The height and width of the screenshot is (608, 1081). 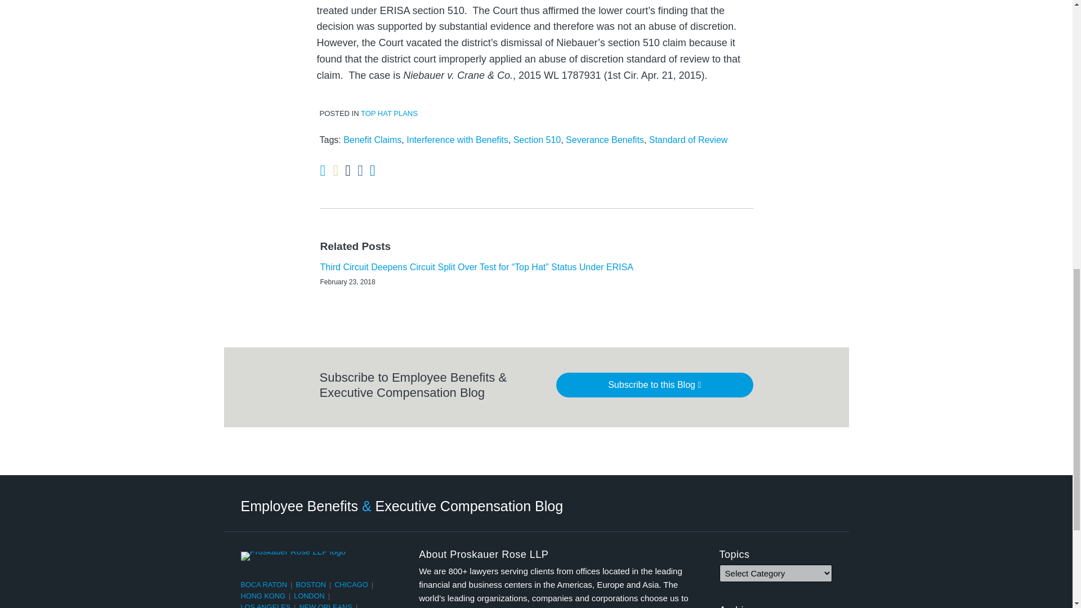 What do you see at coordinates (605, 140) in the screenshot?
I see `Severance Benefits` at bounding box center [605, 140].